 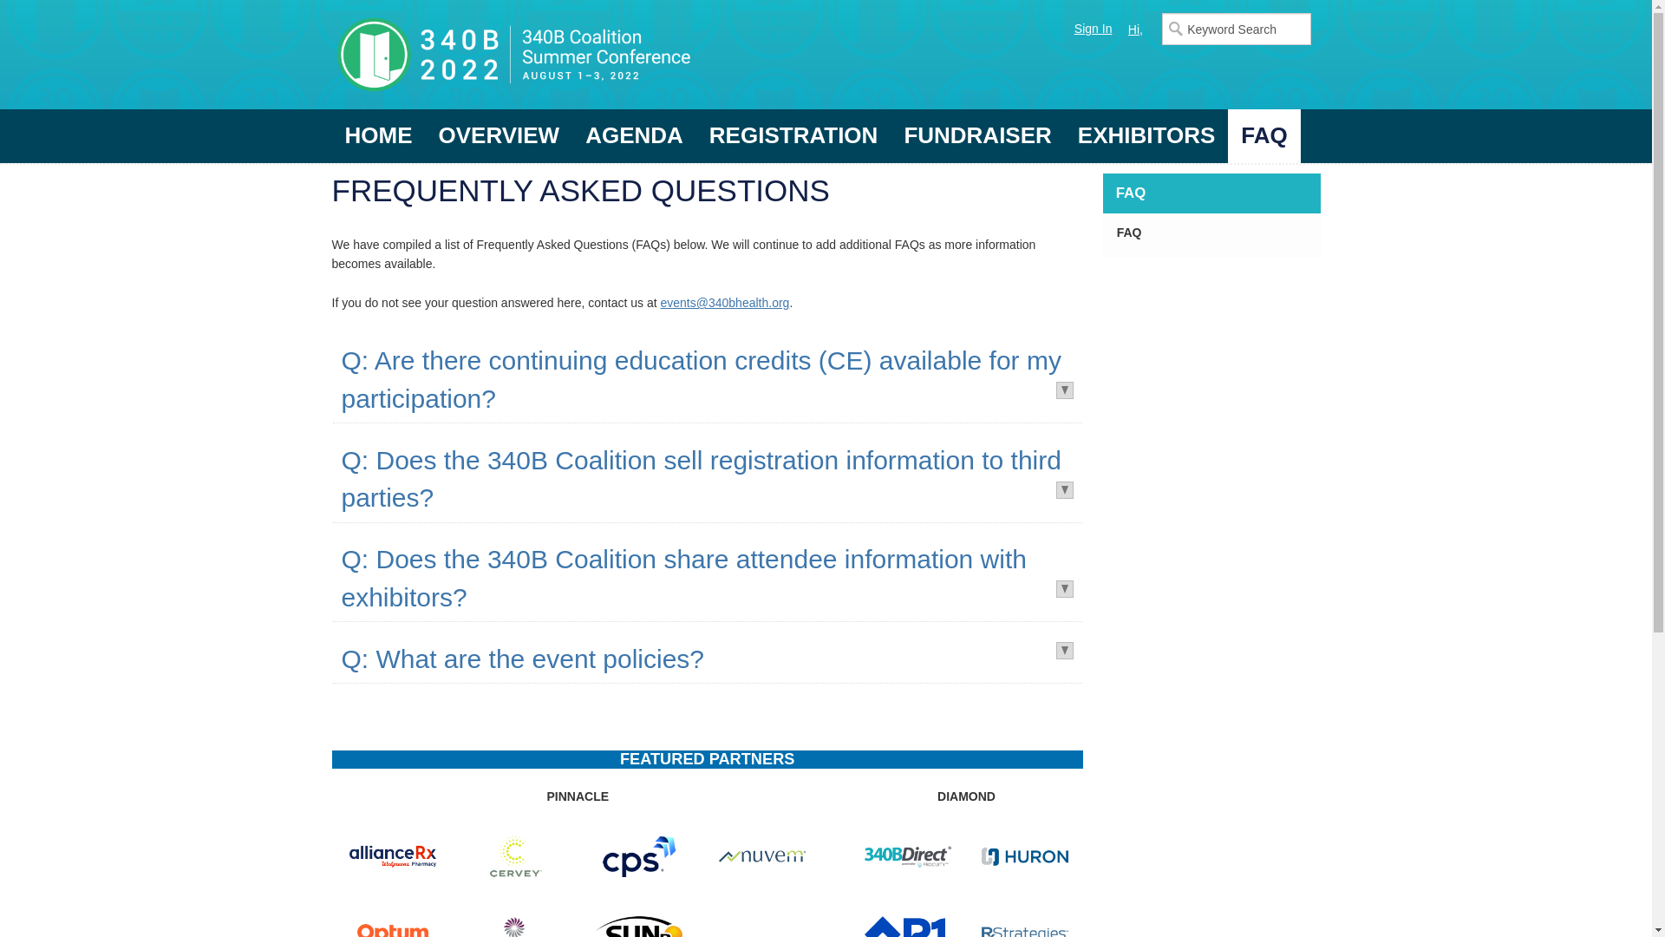 What do you see at coordinates (634, 135) in the screenshot?
I see `AGENDA` at bounding box center [634, 135].